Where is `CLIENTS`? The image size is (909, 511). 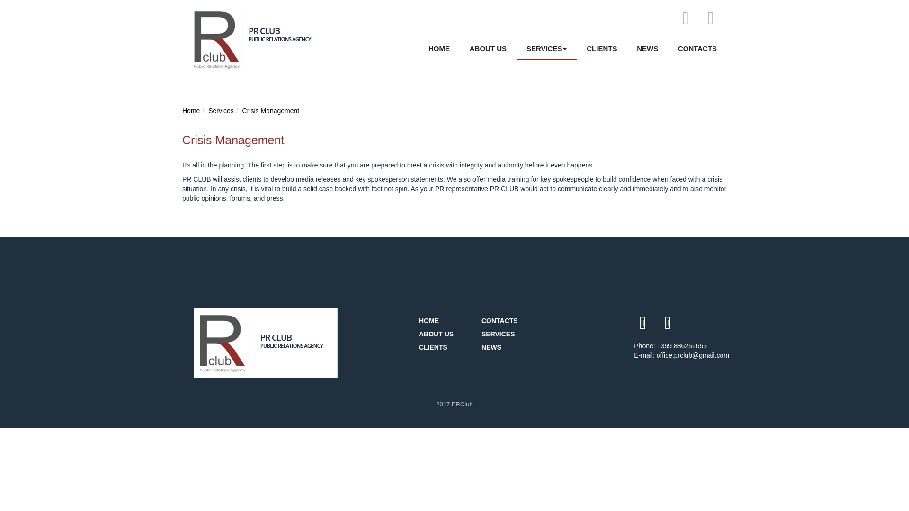
CLIENTS is located at coordinates (601, 49).